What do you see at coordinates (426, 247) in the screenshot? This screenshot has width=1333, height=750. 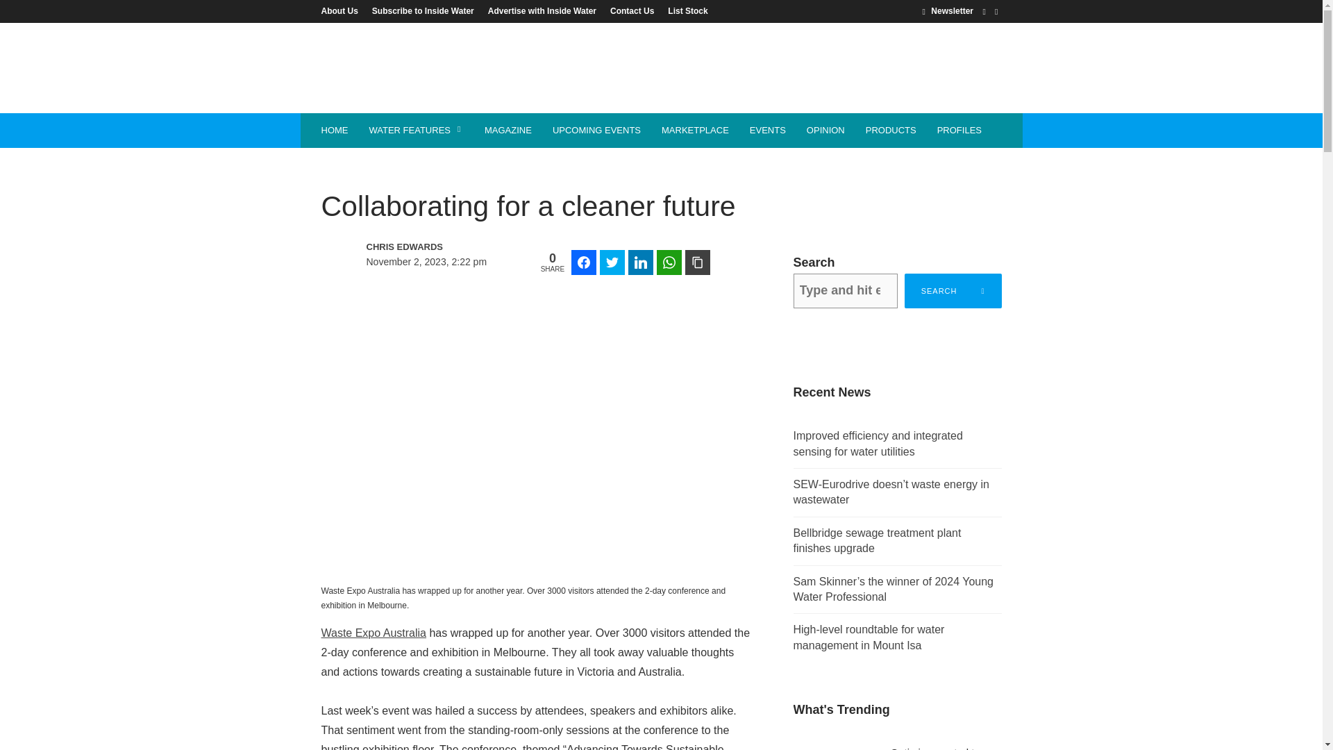 I see `CHRIS EDWARDS` at bounding box center [426, 247].